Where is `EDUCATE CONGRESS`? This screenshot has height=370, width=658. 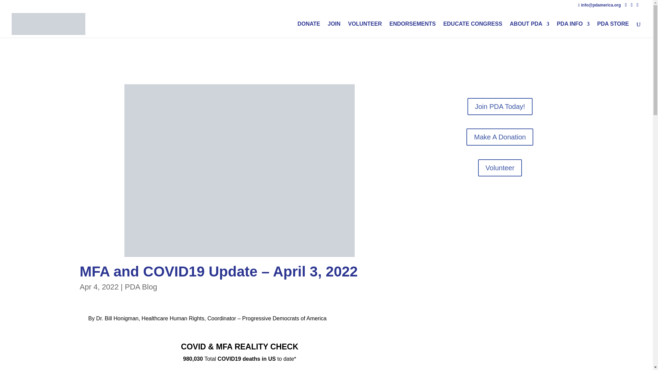 EDUCATE CONGRESS is located at coordinates (472, 29).